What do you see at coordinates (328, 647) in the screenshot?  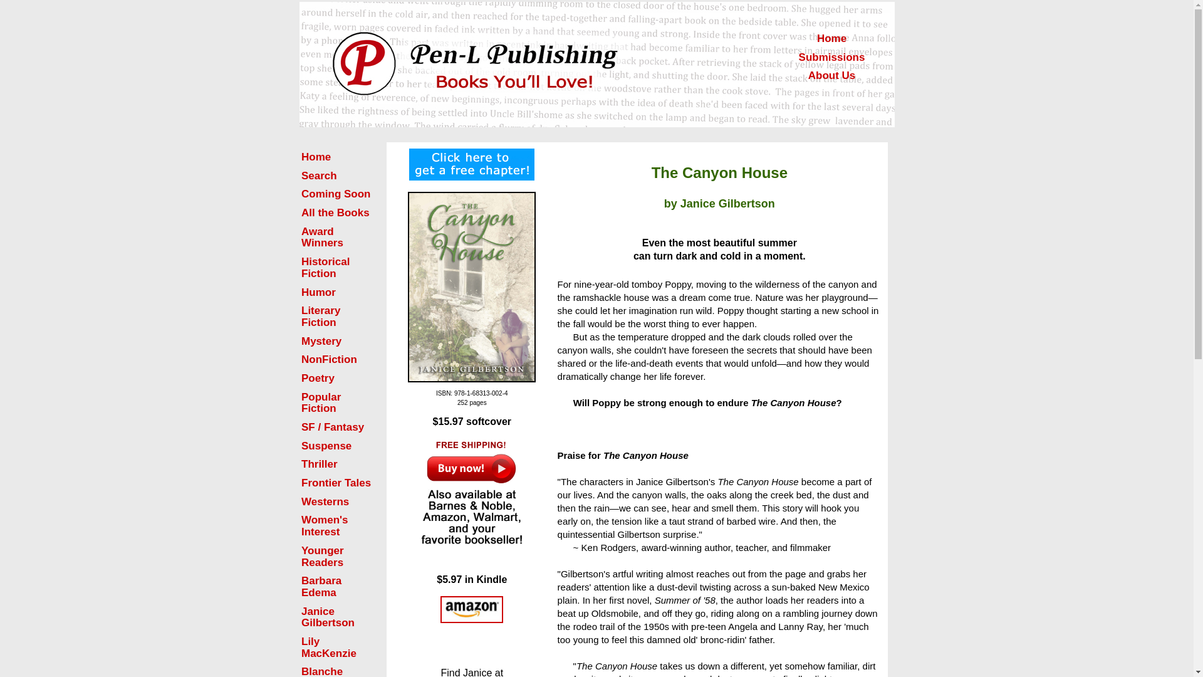 I see `Lily MacKenzie` at bounding box center [328, 647].